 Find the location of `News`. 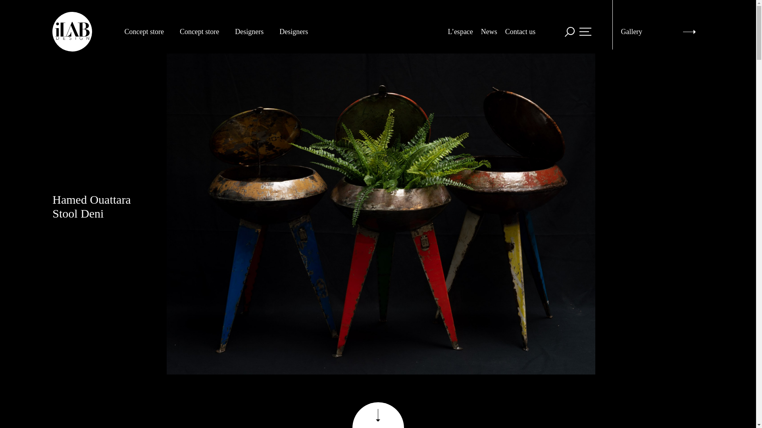

News is located at coordinates (489, 32).